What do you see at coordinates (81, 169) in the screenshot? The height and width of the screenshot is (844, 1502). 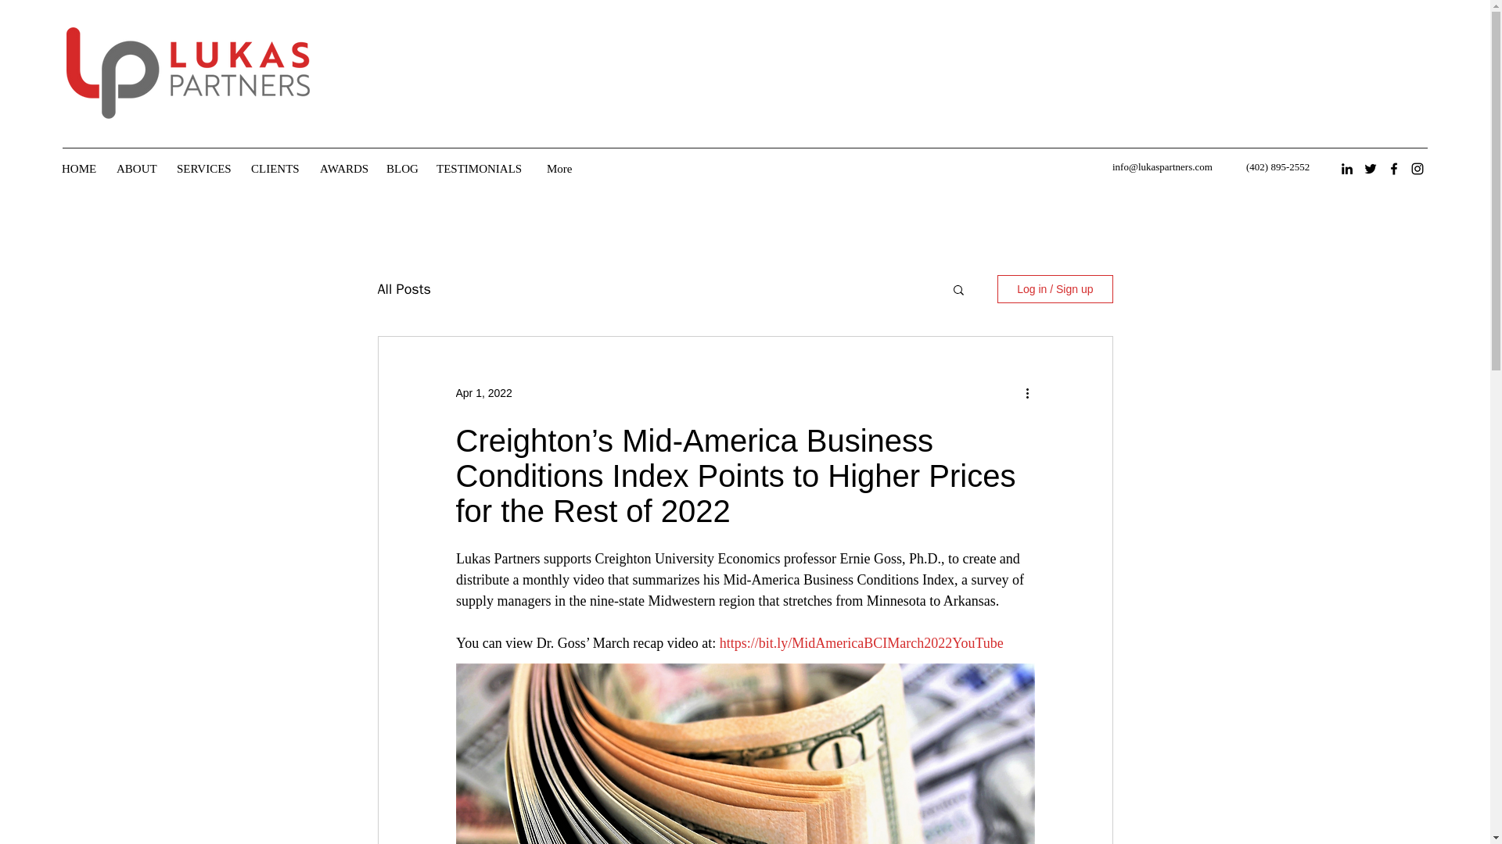 I see `HOME` at bounding box center [81, 169].